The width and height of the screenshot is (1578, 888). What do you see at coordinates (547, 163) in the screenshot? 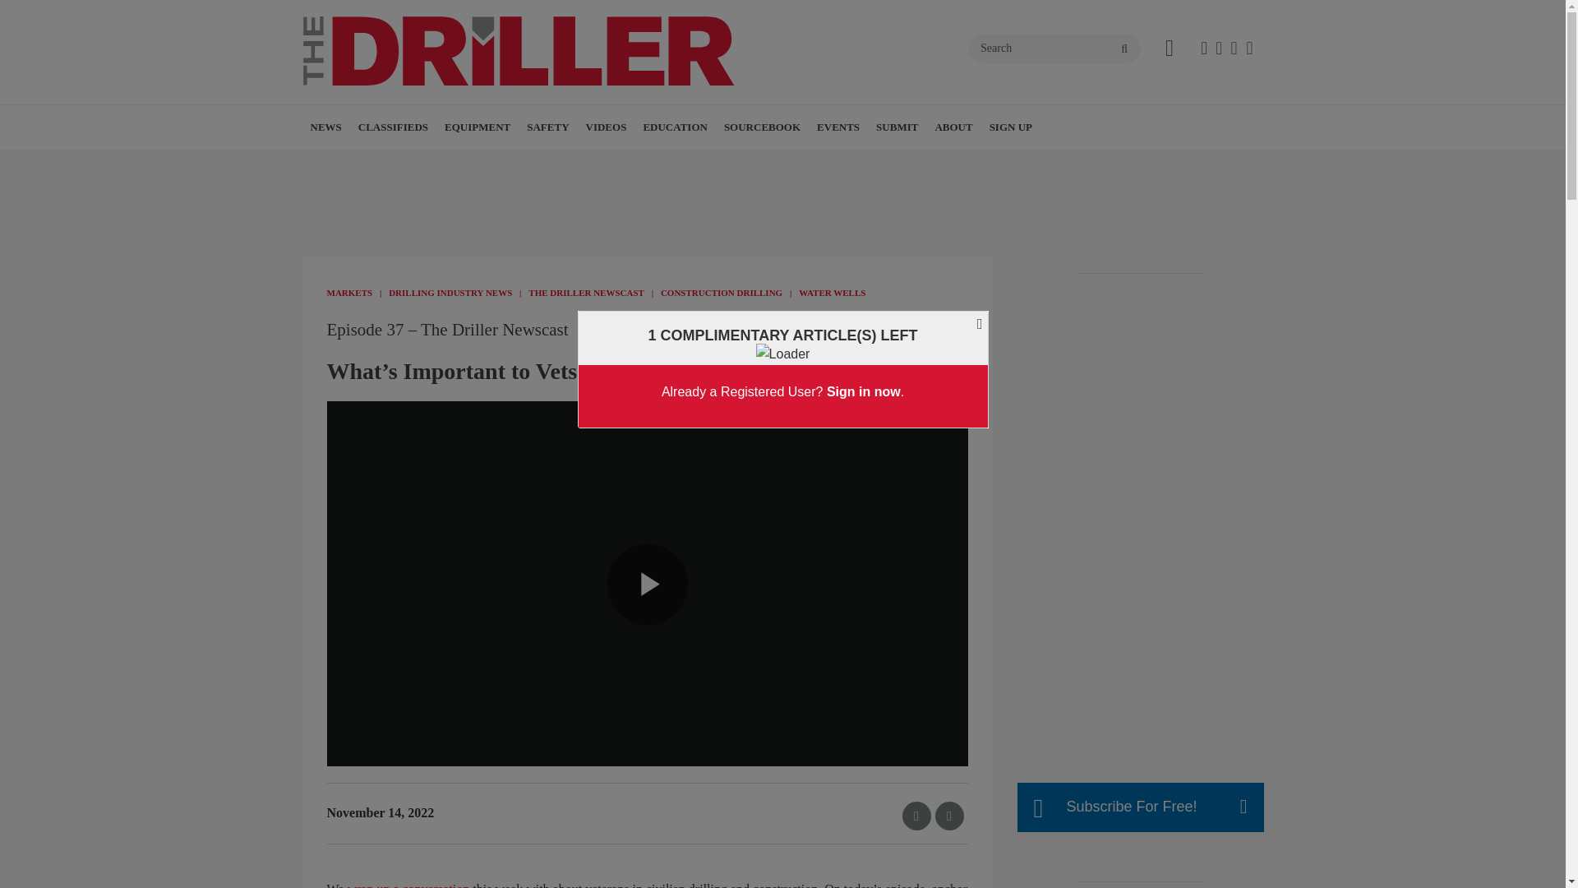
I see `CONSUMABLES` at bounding box center [547, 163].